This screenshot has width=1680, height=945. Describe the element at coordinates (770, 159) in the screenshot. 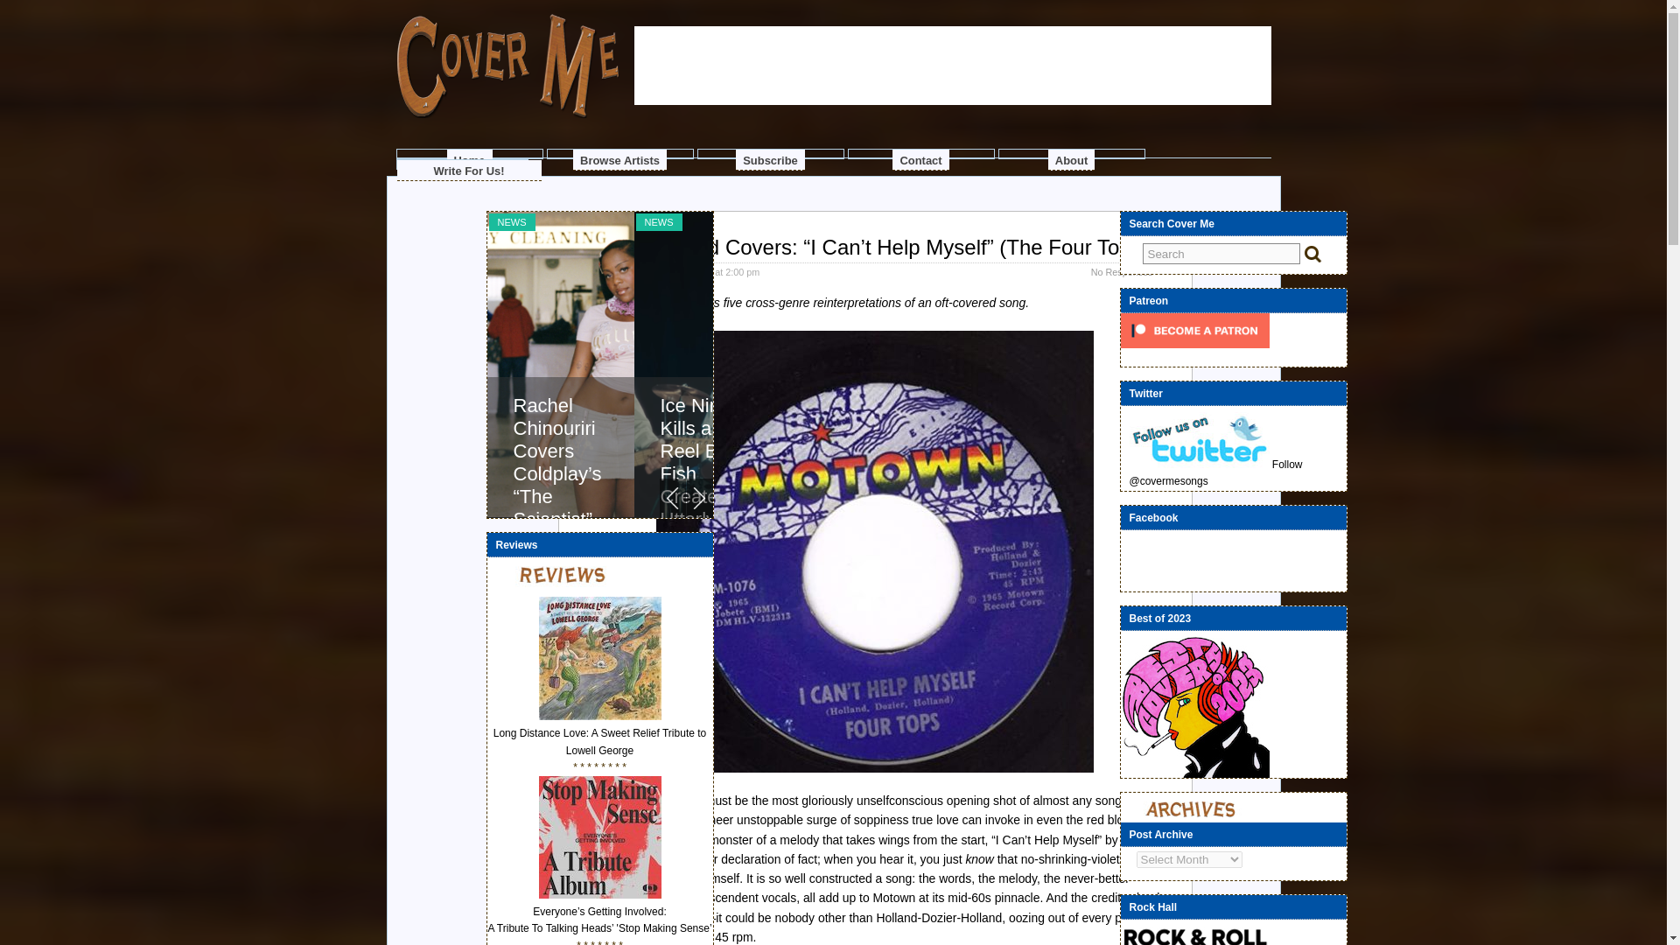

I see `Subscribe` at that location.